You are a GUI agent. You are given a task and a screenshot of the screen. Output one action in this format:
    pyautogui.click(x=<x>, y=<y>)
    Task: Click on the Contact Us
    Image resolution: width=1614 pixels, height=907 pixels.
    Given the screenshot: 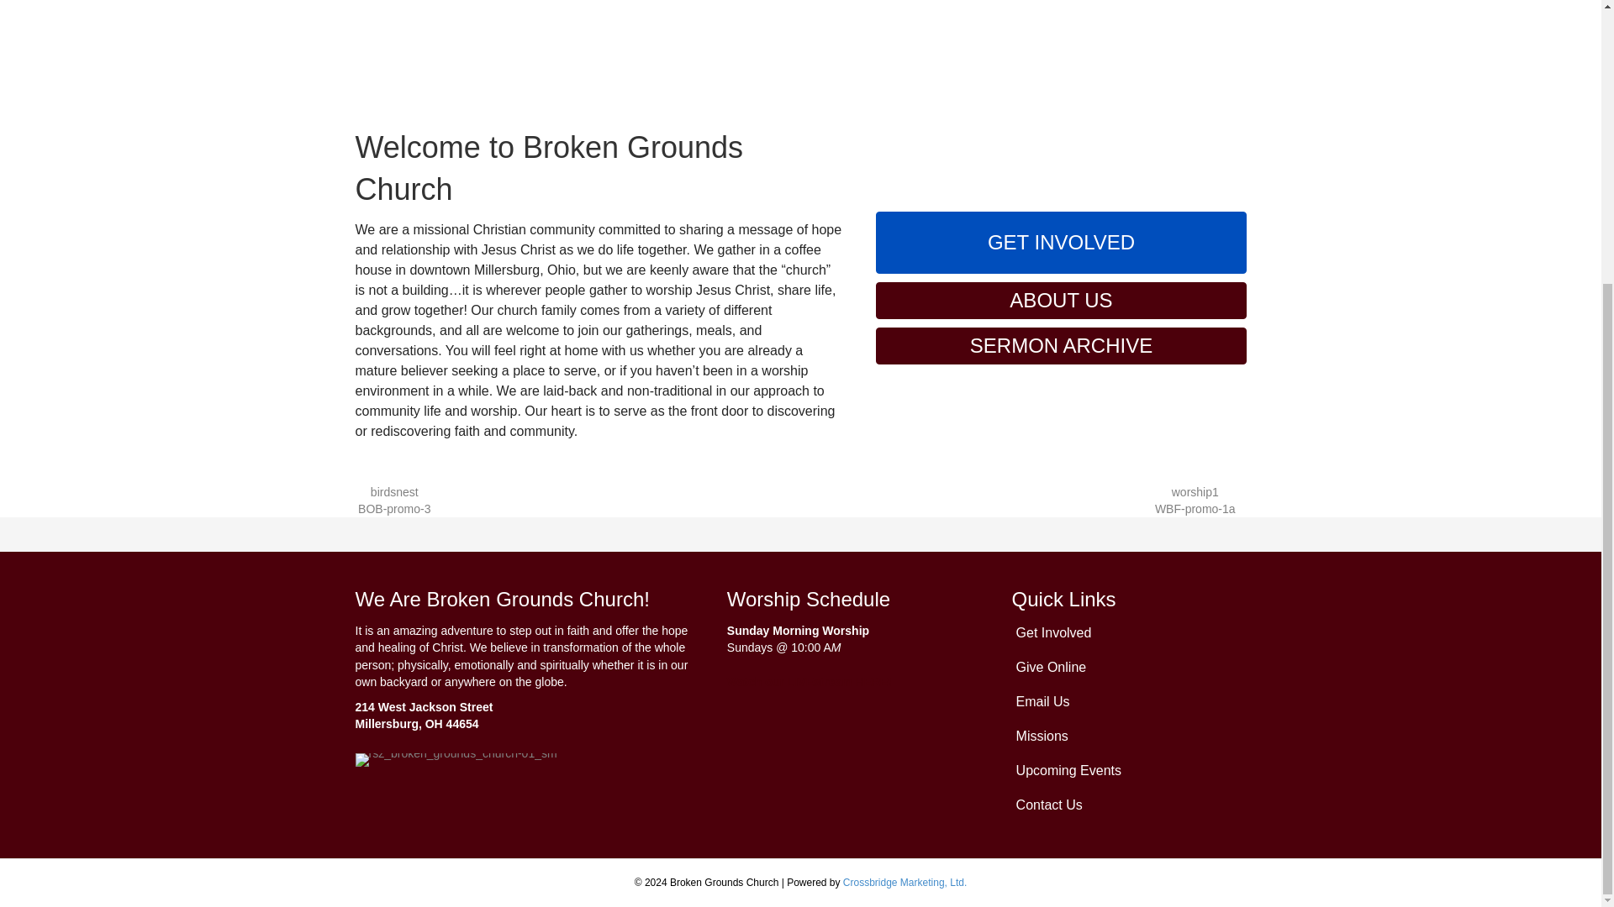 What is the action you would take?
    pyautogui.click(x=1125, y=805)
    